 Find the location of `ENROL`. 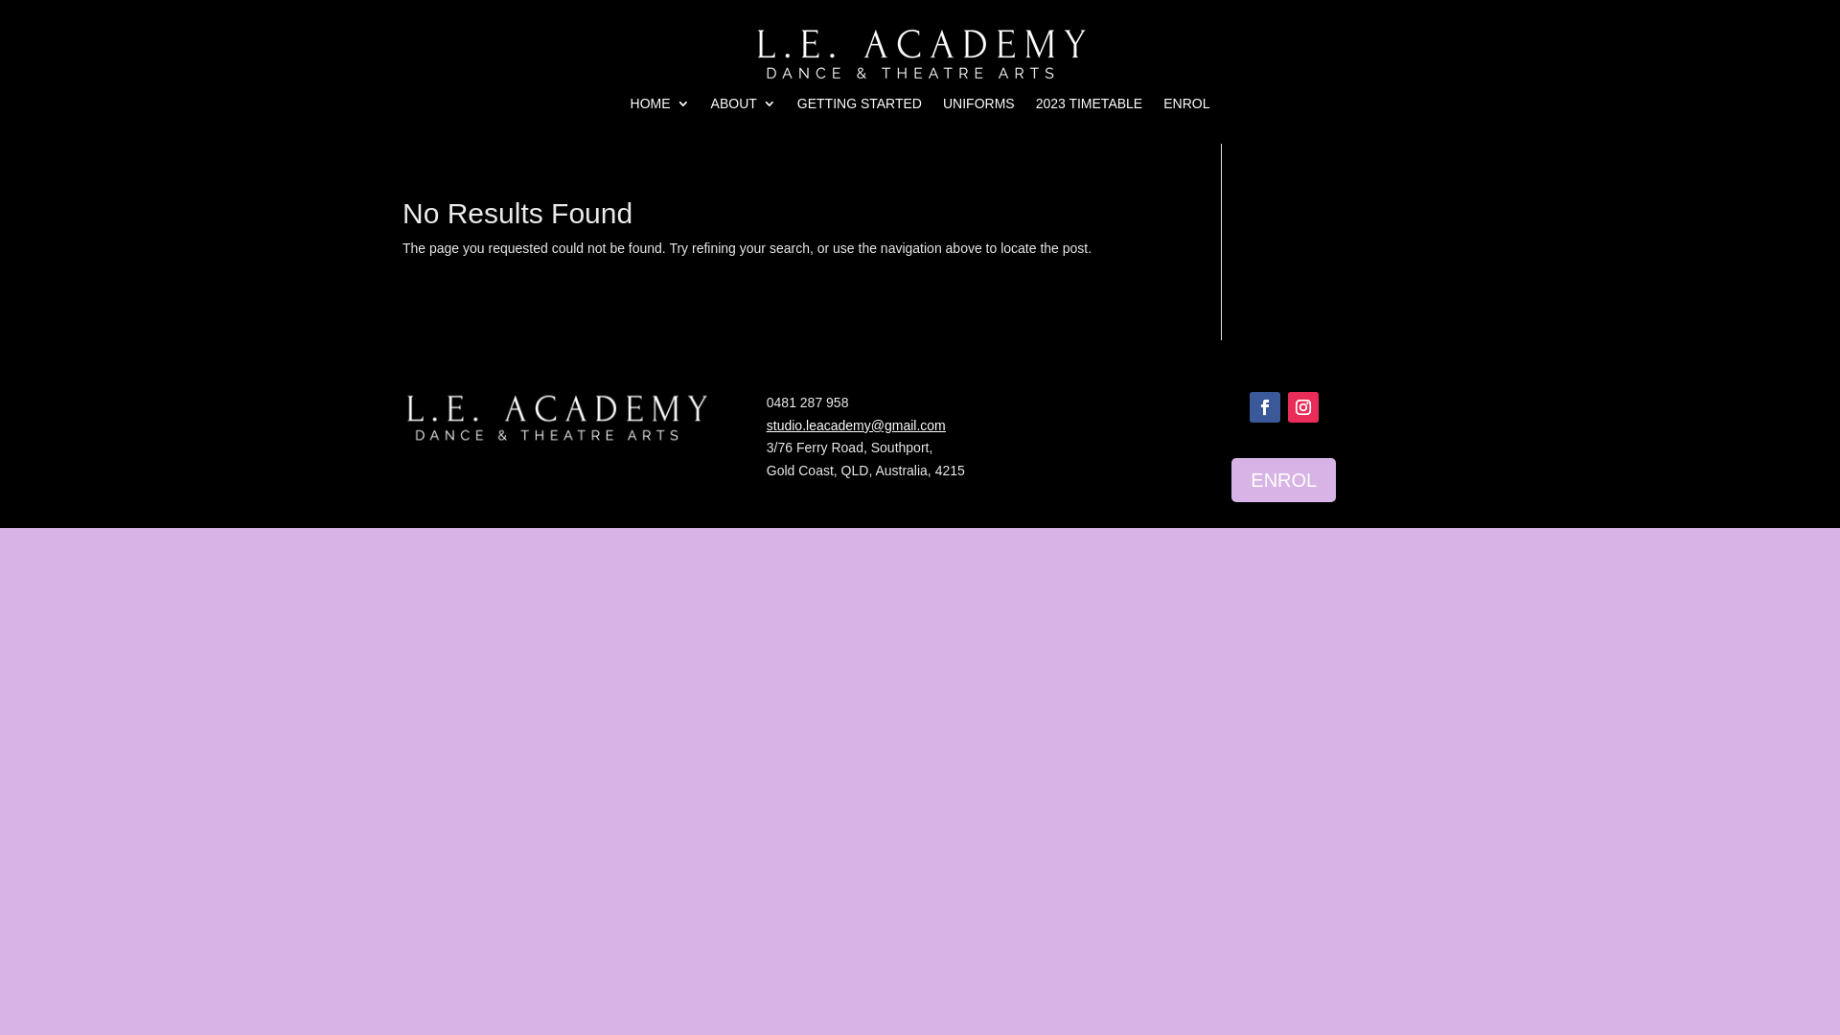

ENROL is located at coordinates (1284, 480).